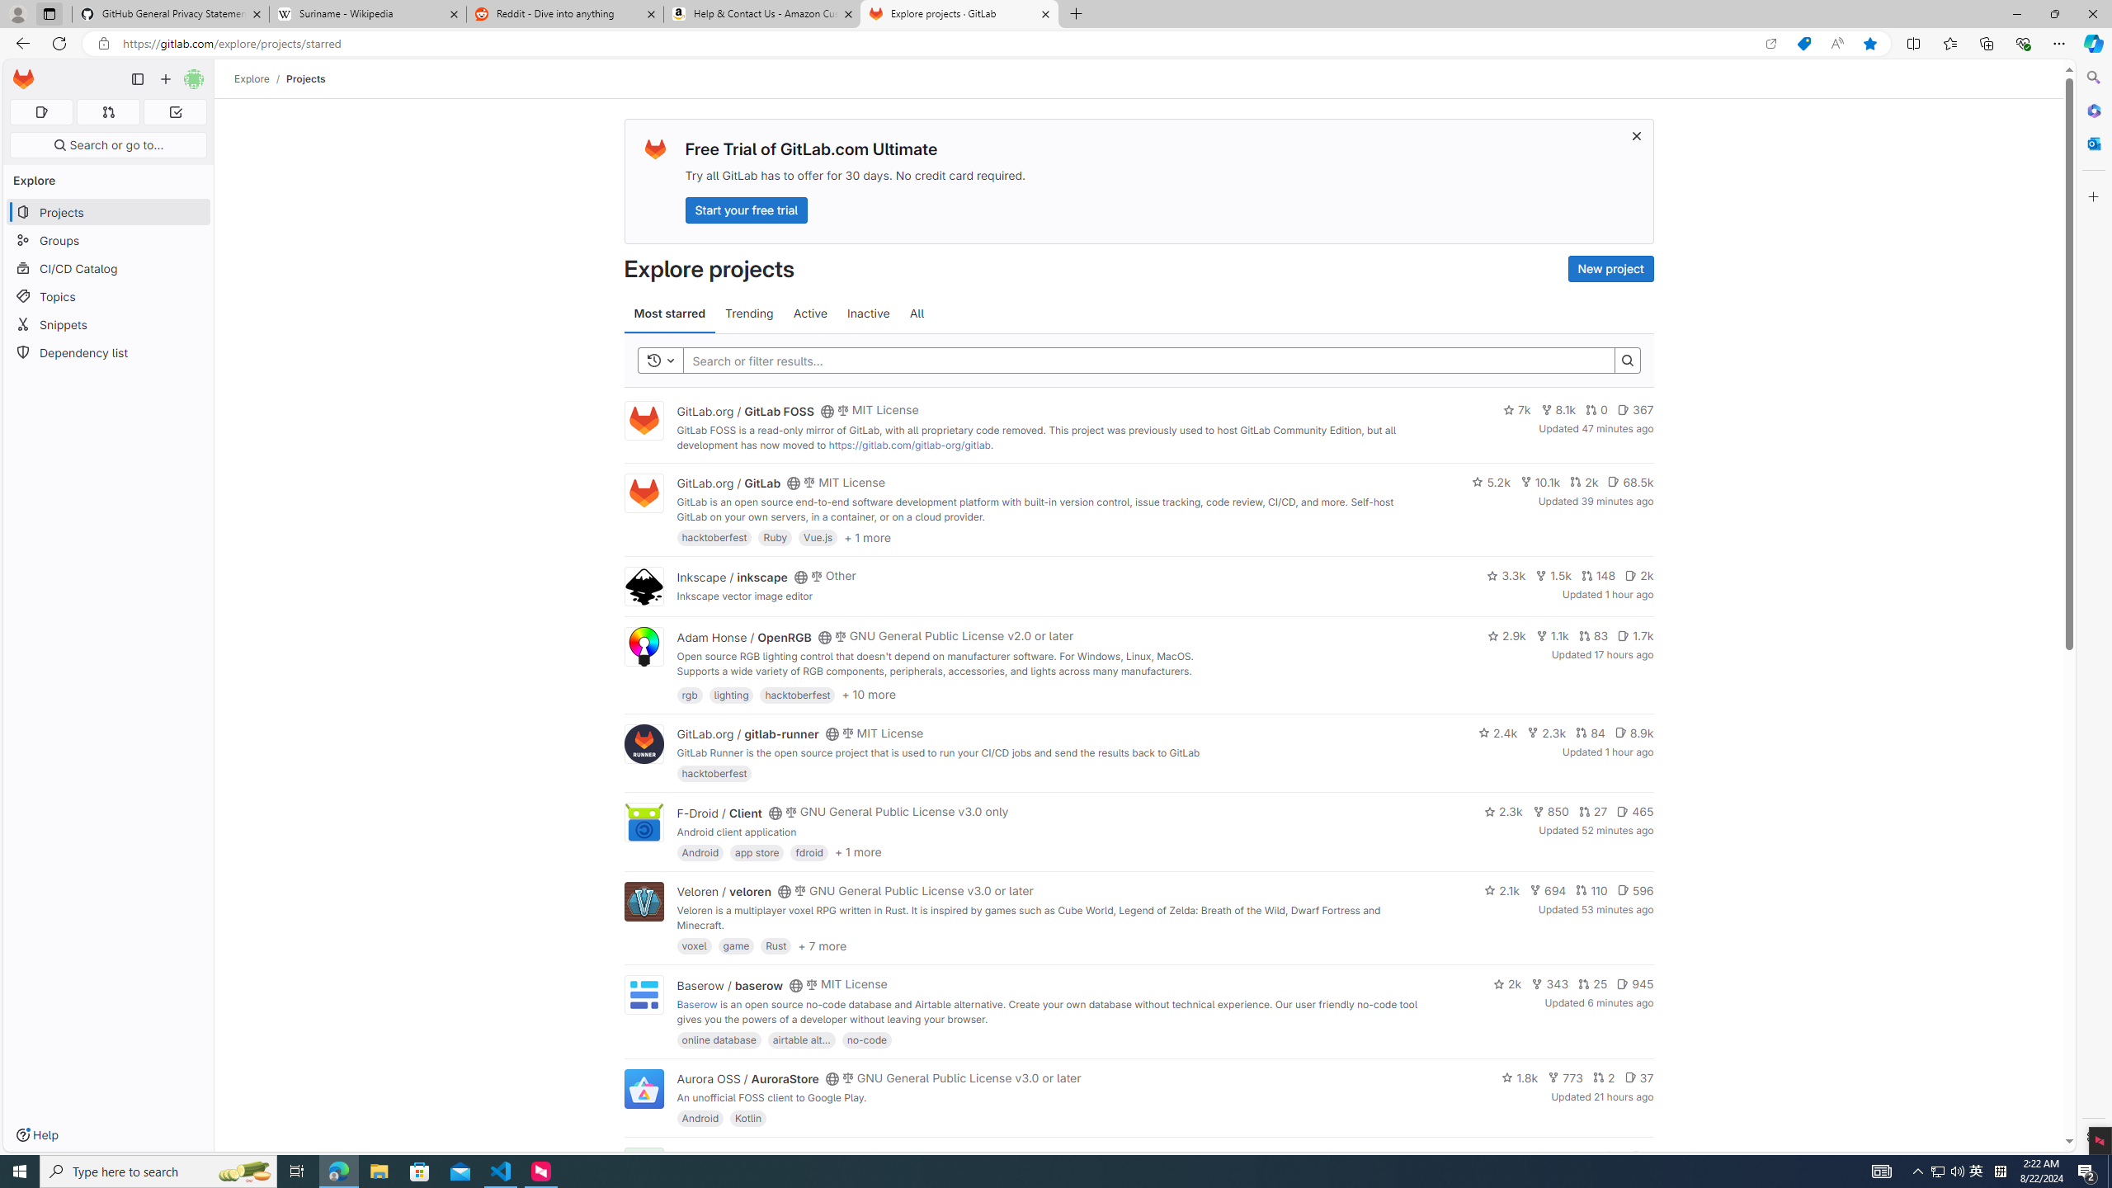  Describe the element at coordinates (1576, 1157) in the screenshot. I see `143` at that location.